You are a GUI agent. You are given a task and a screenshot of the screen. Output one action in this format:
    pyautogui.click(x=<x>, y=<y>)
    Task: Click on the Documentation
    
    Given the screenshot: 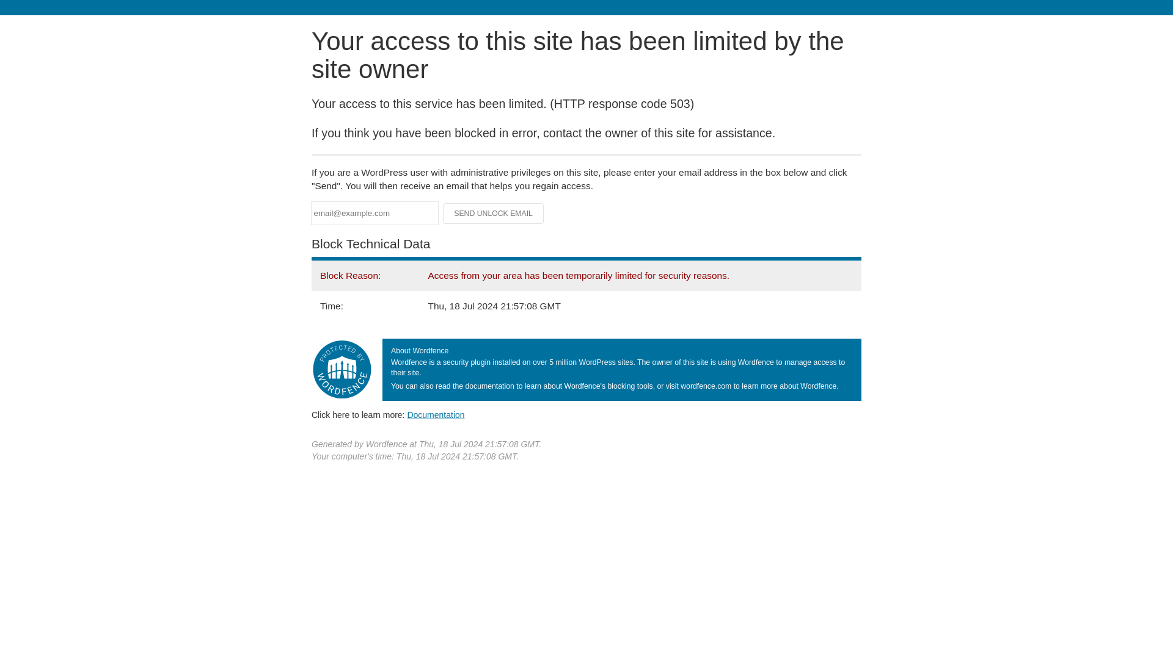 What is the action you would take?
    pyautogui.click(x=436, y=414)
    